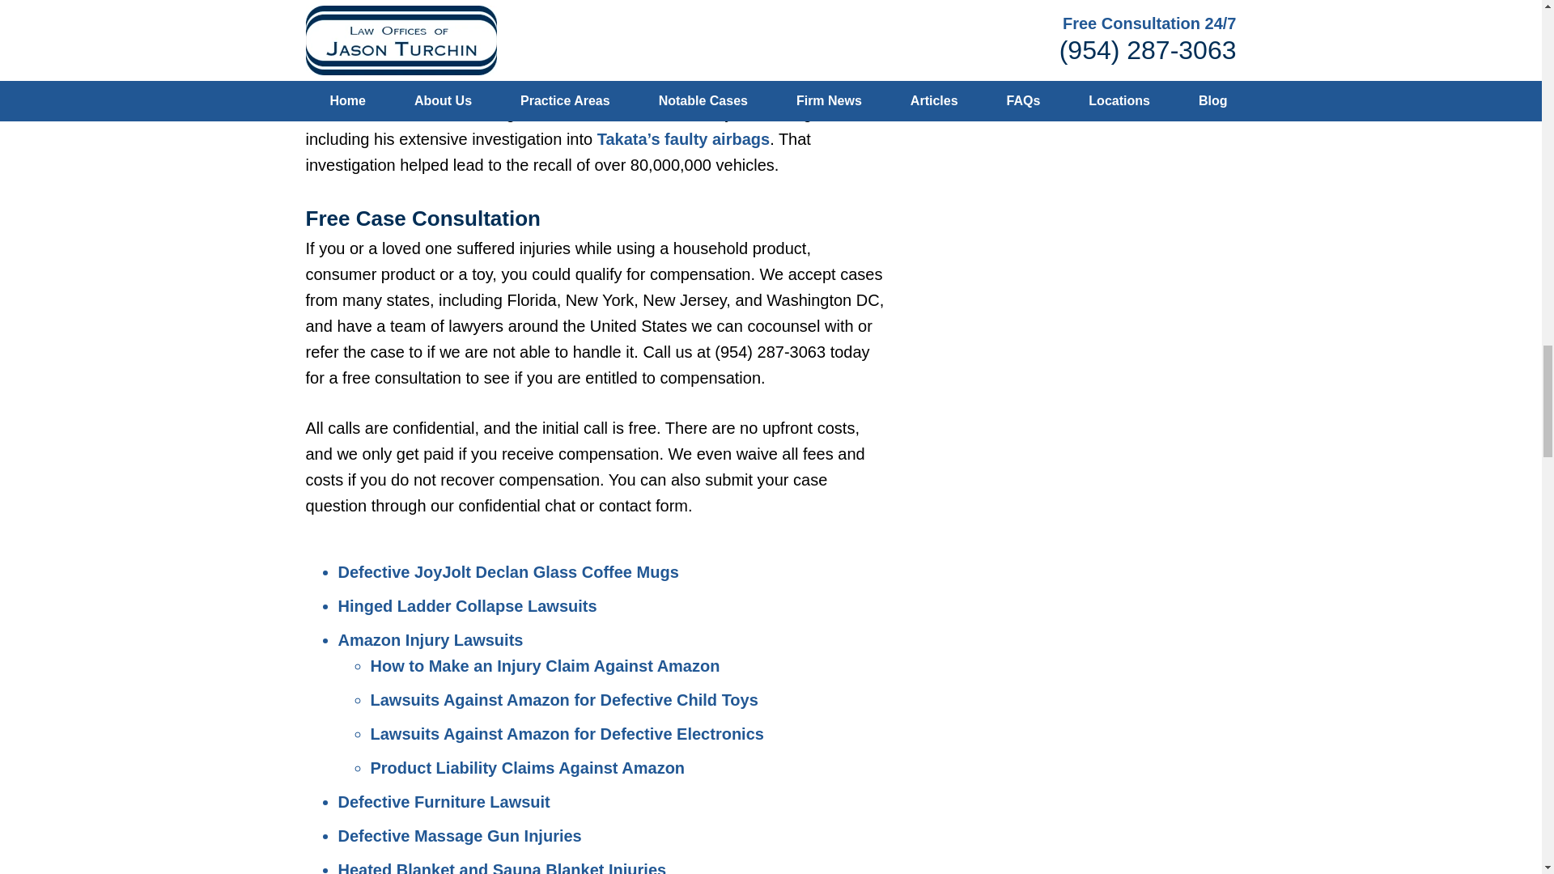 The width and height of the screenshot is (1554, 874). What do you see at coordinates (567, 734) in the screenshot?
I see `Lawsuits Against Amazon for Defective Electronics` at bounding box center [567, 734].